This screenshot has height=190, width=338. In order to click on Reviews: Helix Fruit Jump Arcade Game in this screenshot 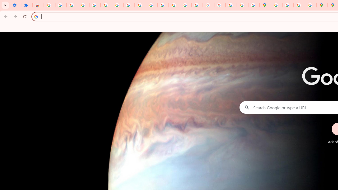, I will do `click(38, 5)`.